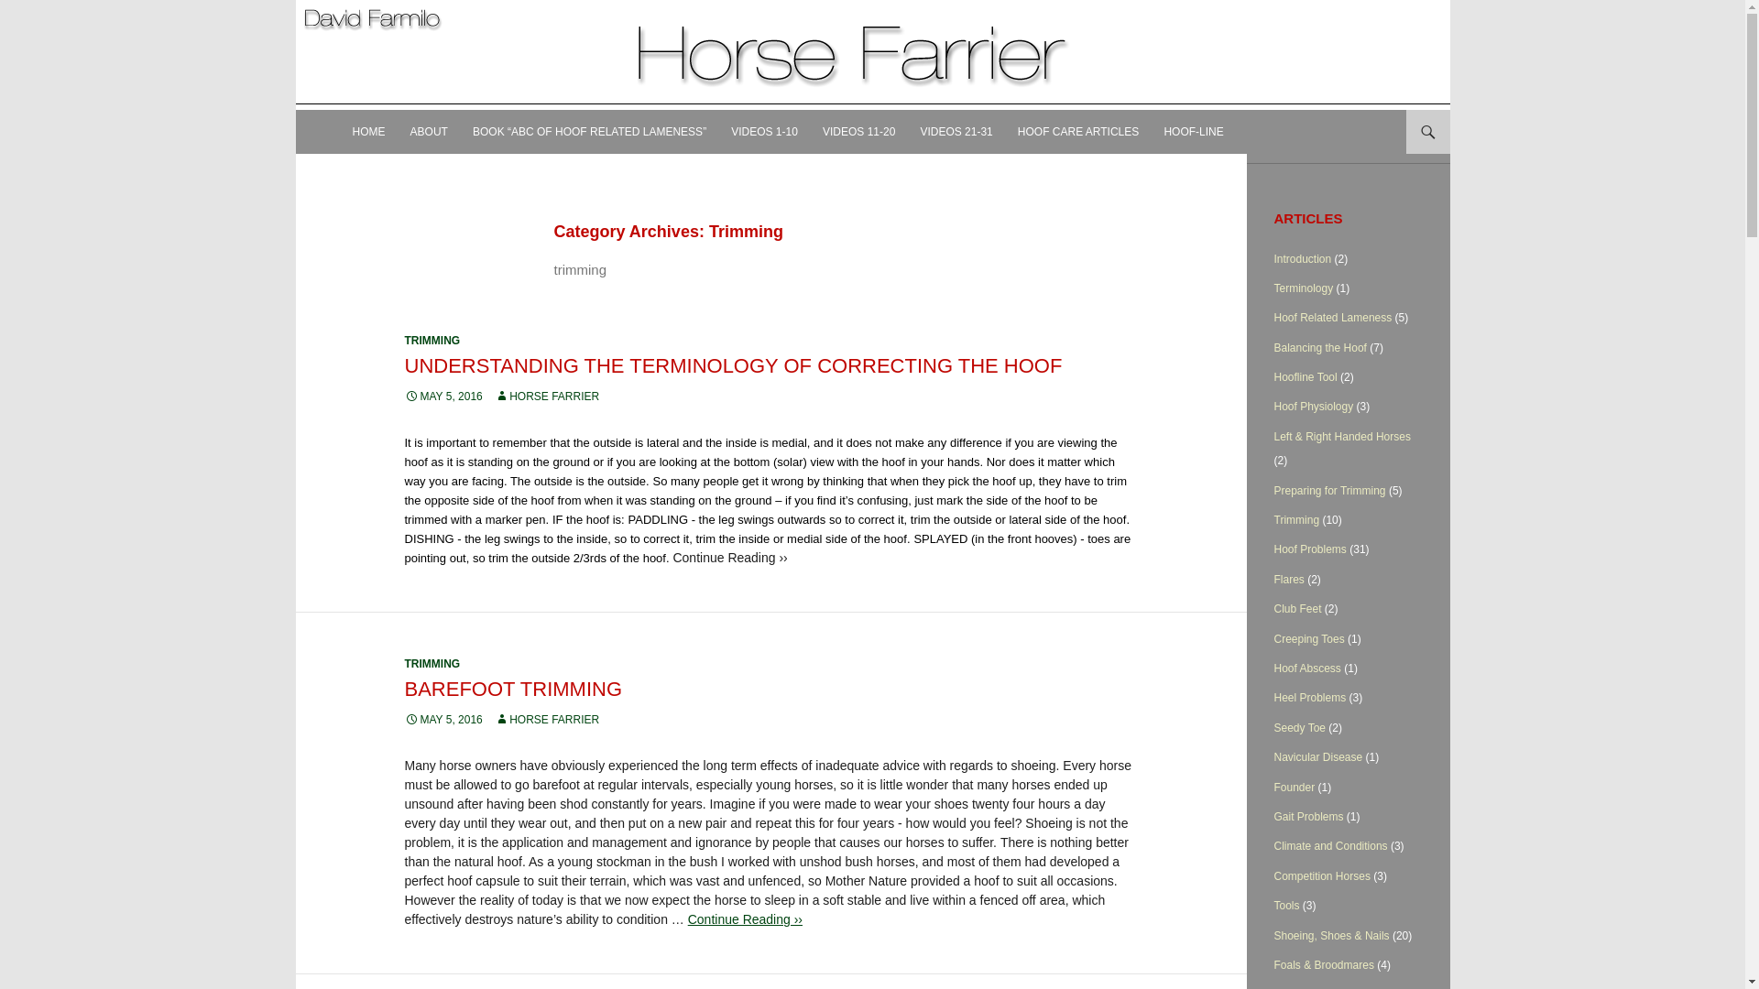 The width and height of the screenshot is (1759, 989). Describe the element at coordinates (1296, 520) in the screenshot. I see `Trimming` at that location.